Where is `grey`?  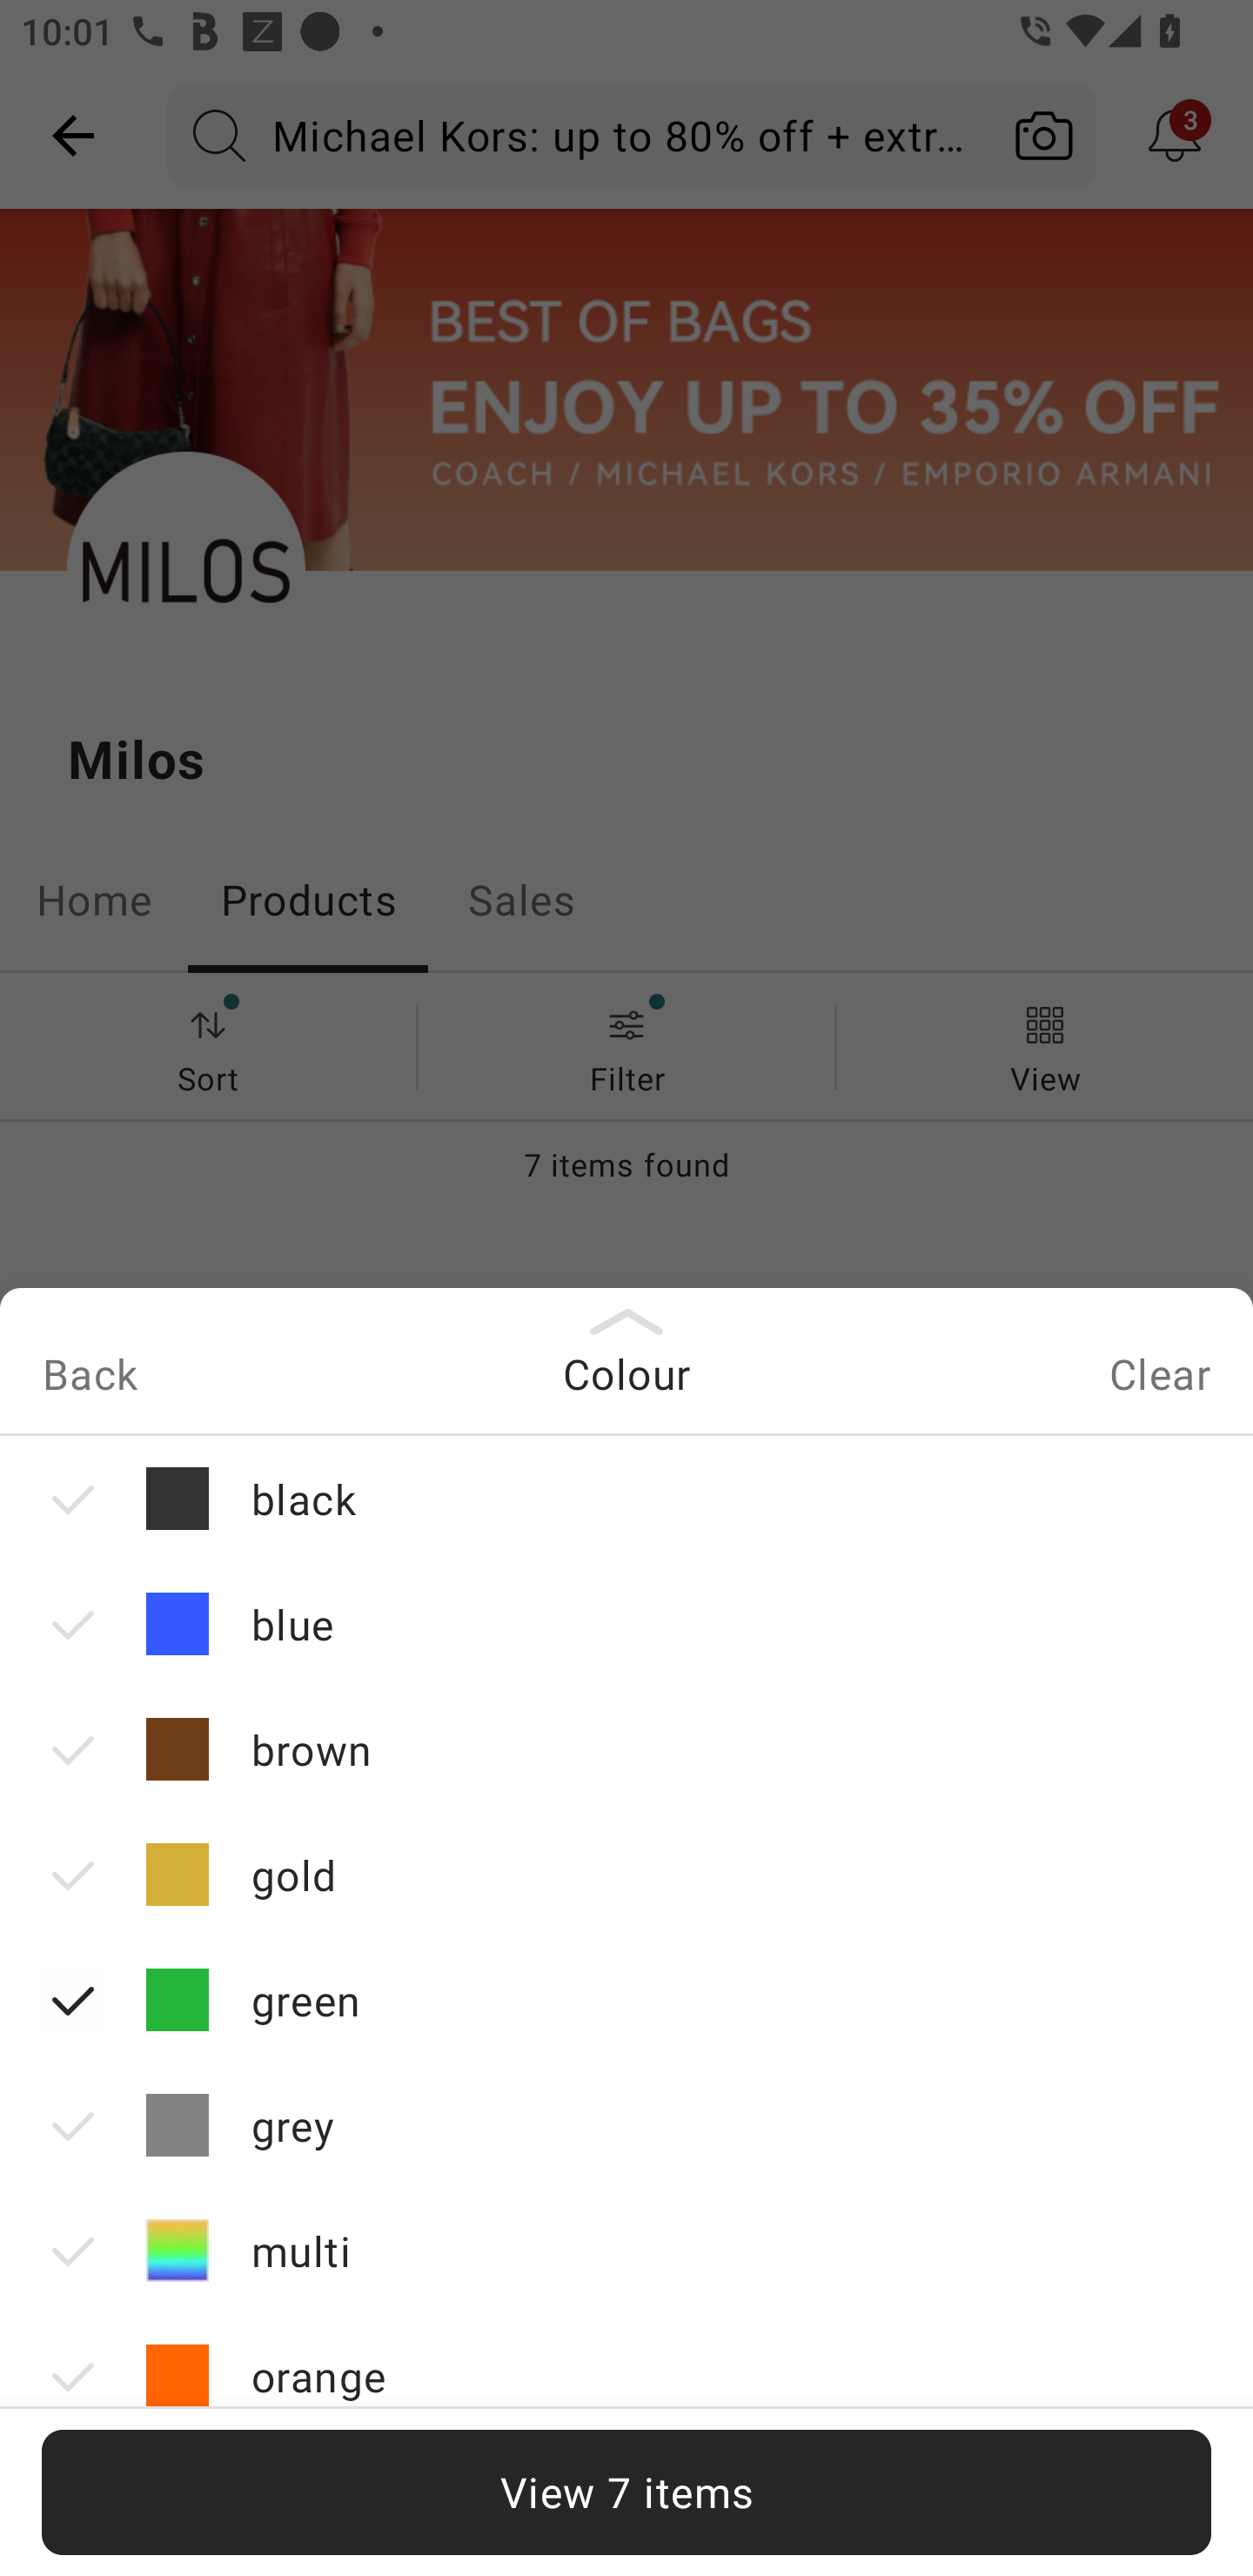
grey is located at coordinates (626, 2125).